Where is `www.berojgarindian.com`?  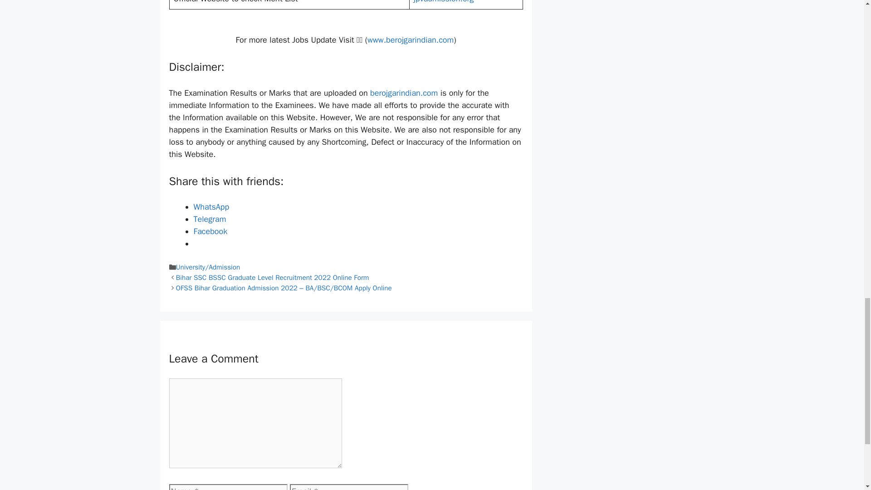
www.berojgarindian.com is located at coordinates (411, 40).